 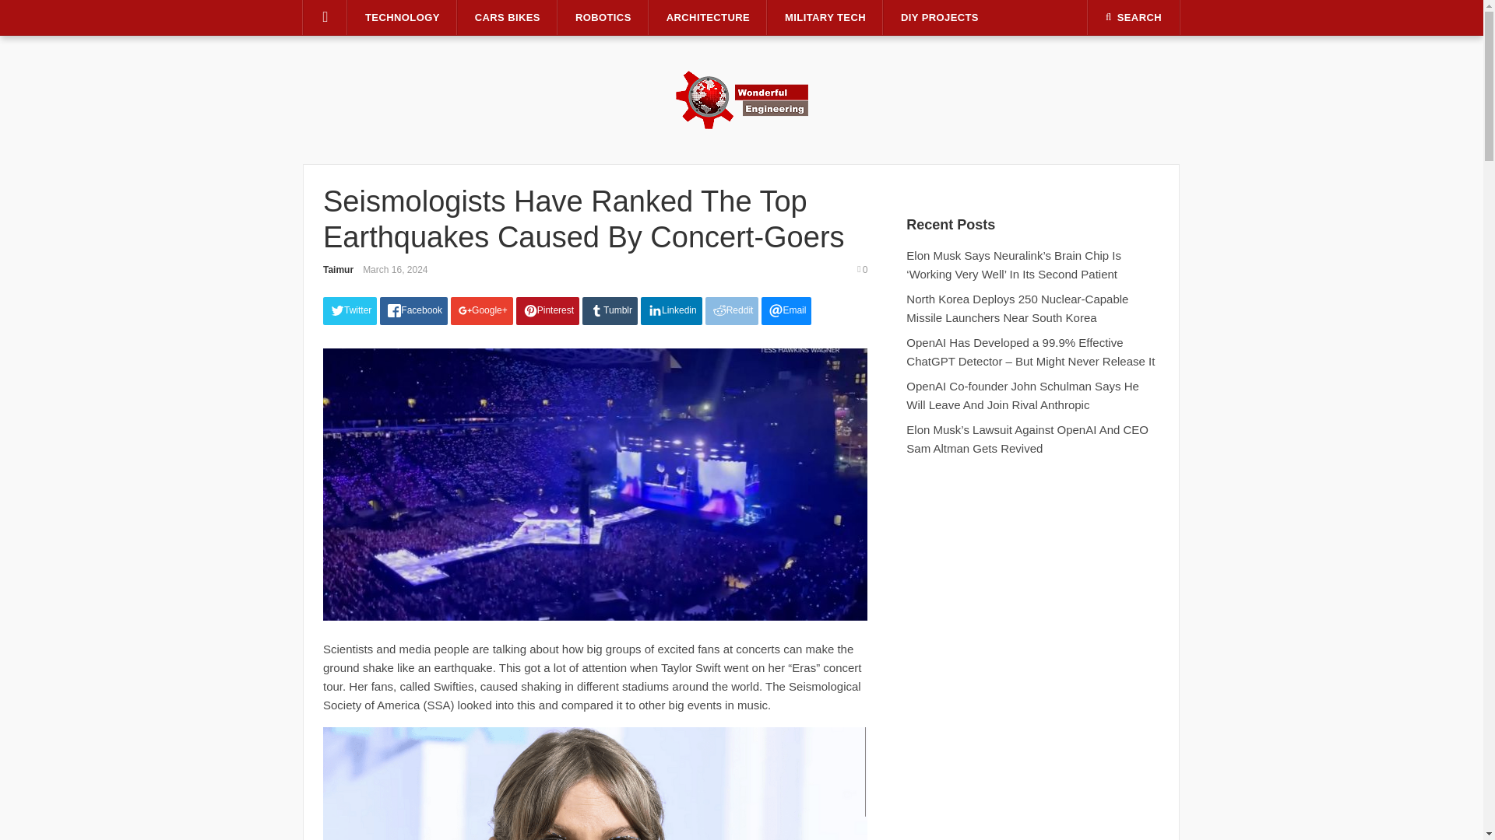 What do you see at coordinates (610, 311) in the screenshot?
I see `Tumblr` at bounding box center [610, 311].